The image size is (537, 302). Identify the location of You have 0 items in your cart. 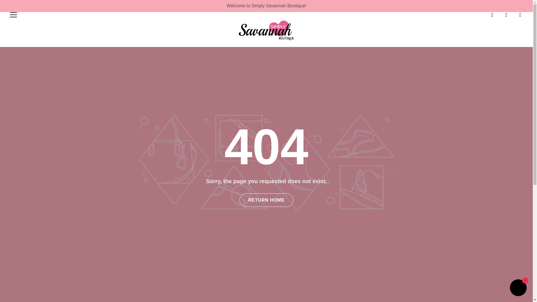
(520, 15).